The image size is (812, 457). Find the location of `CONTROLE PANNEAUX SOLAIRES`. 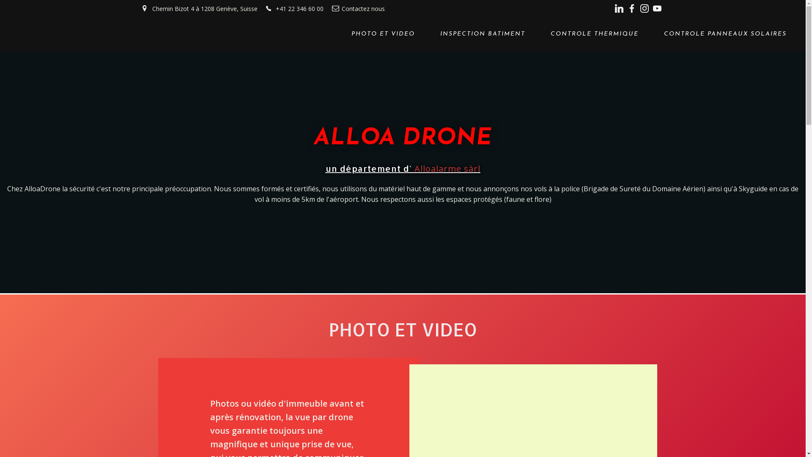

CONTROLE PANNEAUX SOLAIRES is located at coordinates (725, 34).